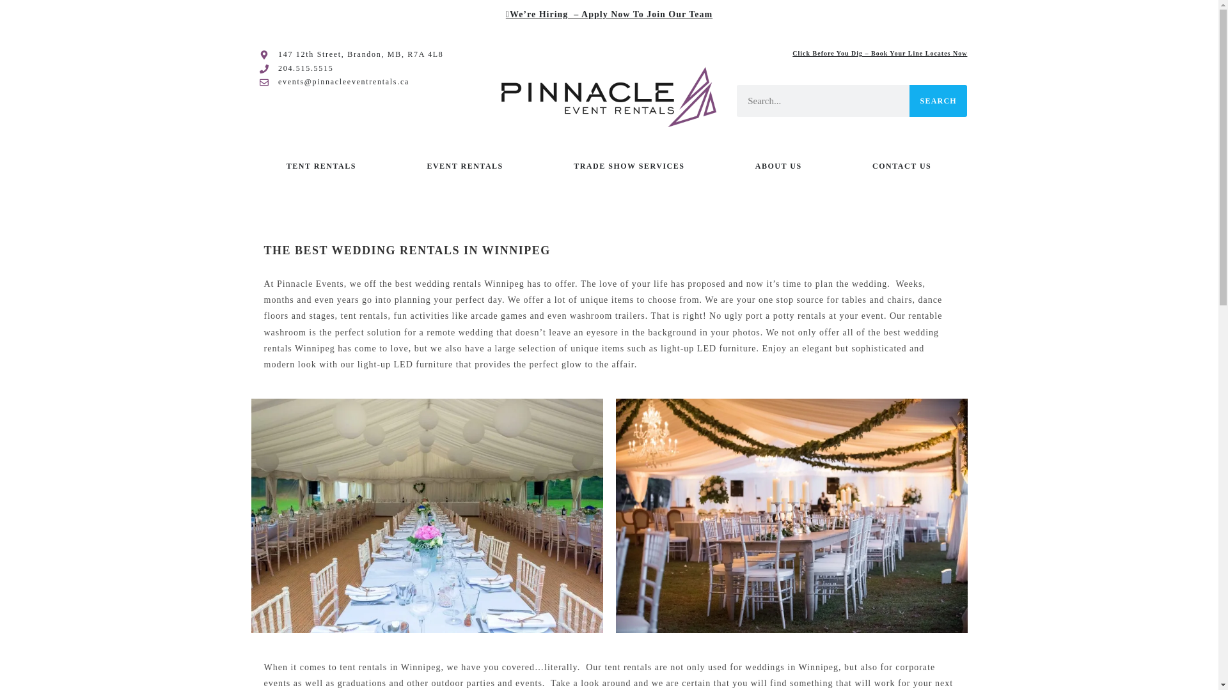 This screenshot has width=1228, height=690. Describe the element at coordinates (465, 165) in the screenshot. I see `EVENT RENTALS` at that location.